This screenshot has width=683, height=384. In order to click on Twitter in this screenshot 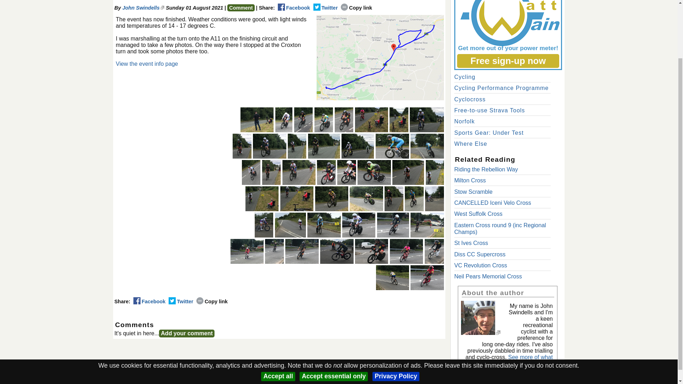, I will do `click(325, 8)`.